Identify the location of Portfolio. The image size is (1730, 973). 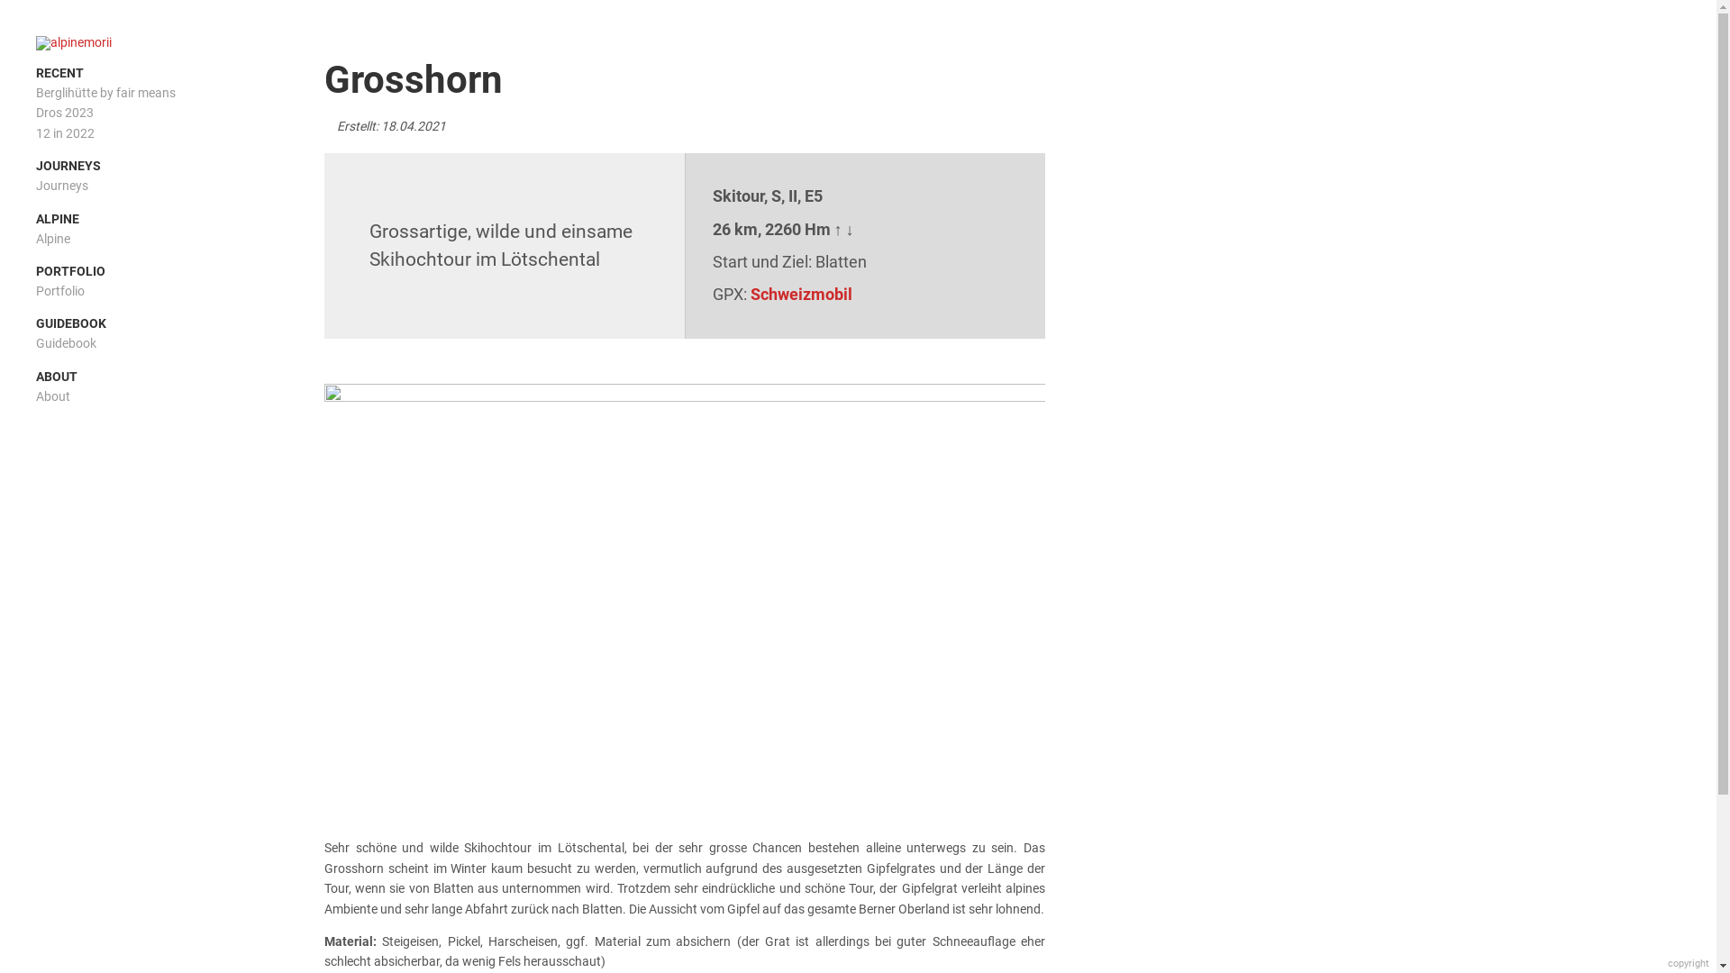
(60, 291).